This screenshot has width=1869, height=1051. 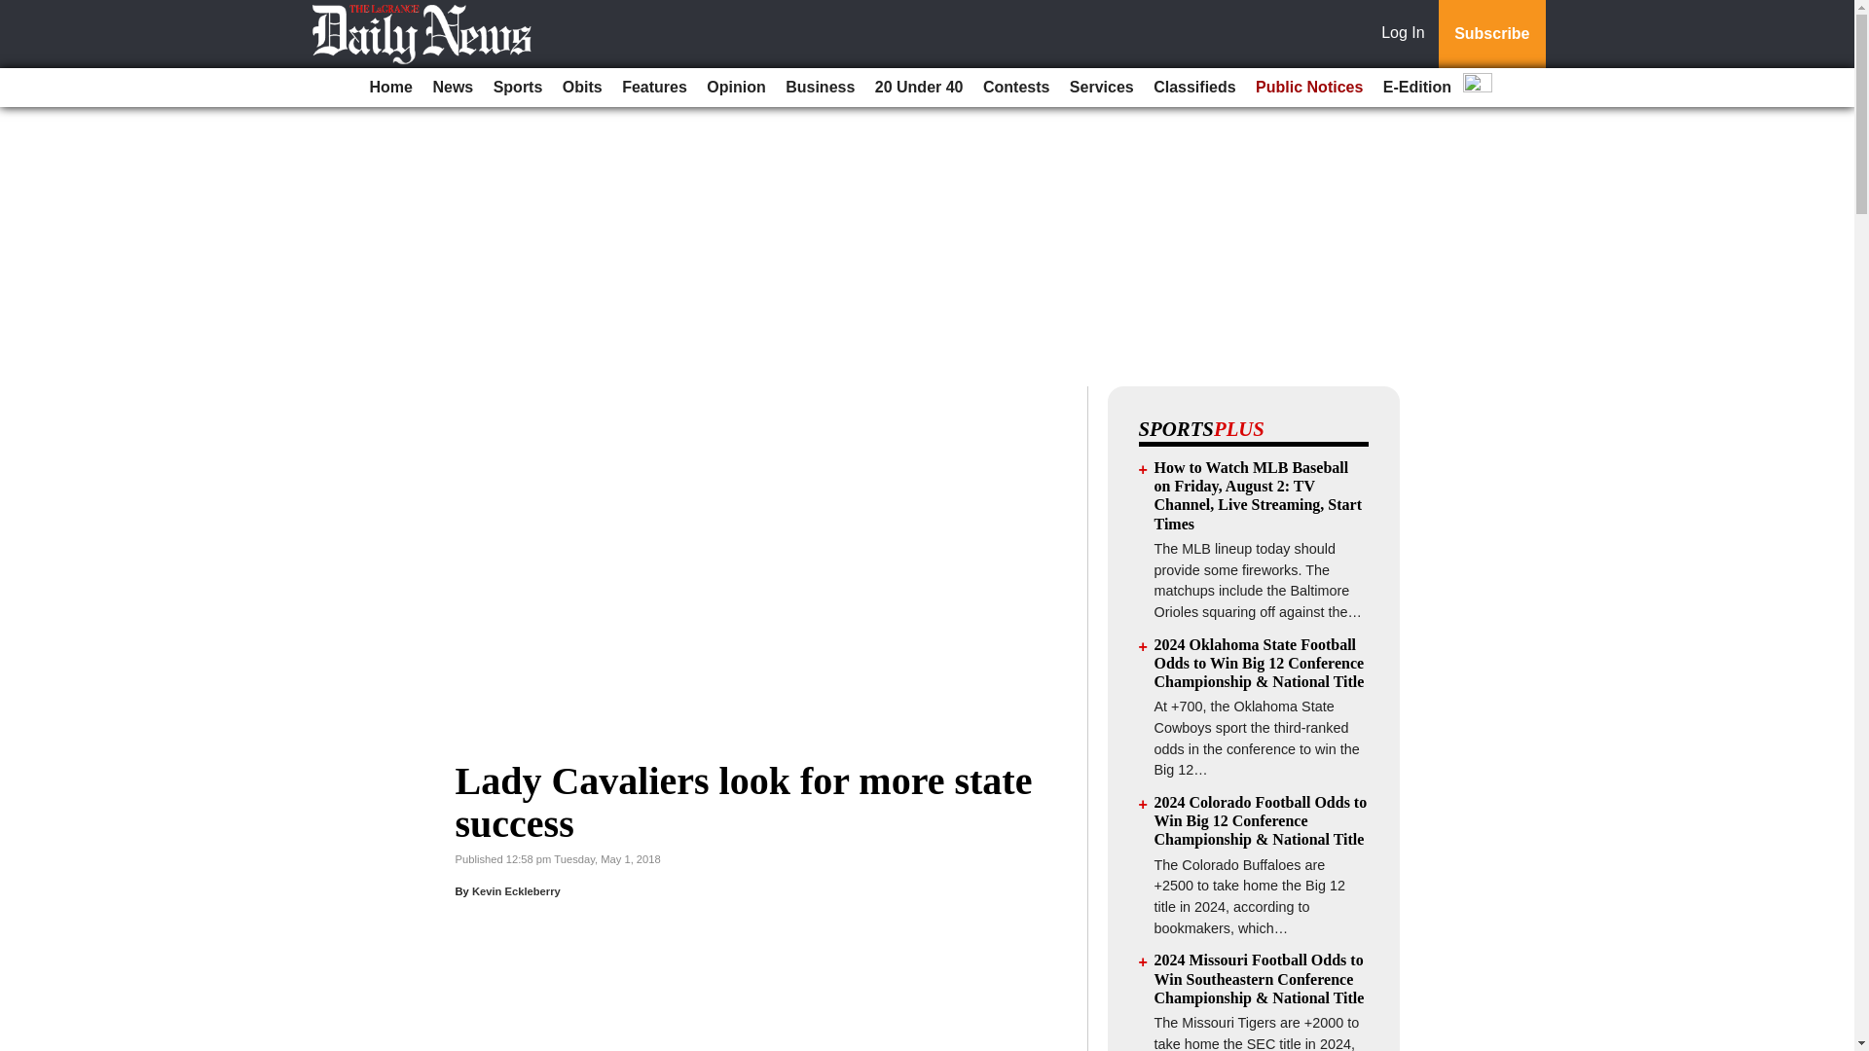 I want to click on 20 Under 40, so click(x=919, y=88).